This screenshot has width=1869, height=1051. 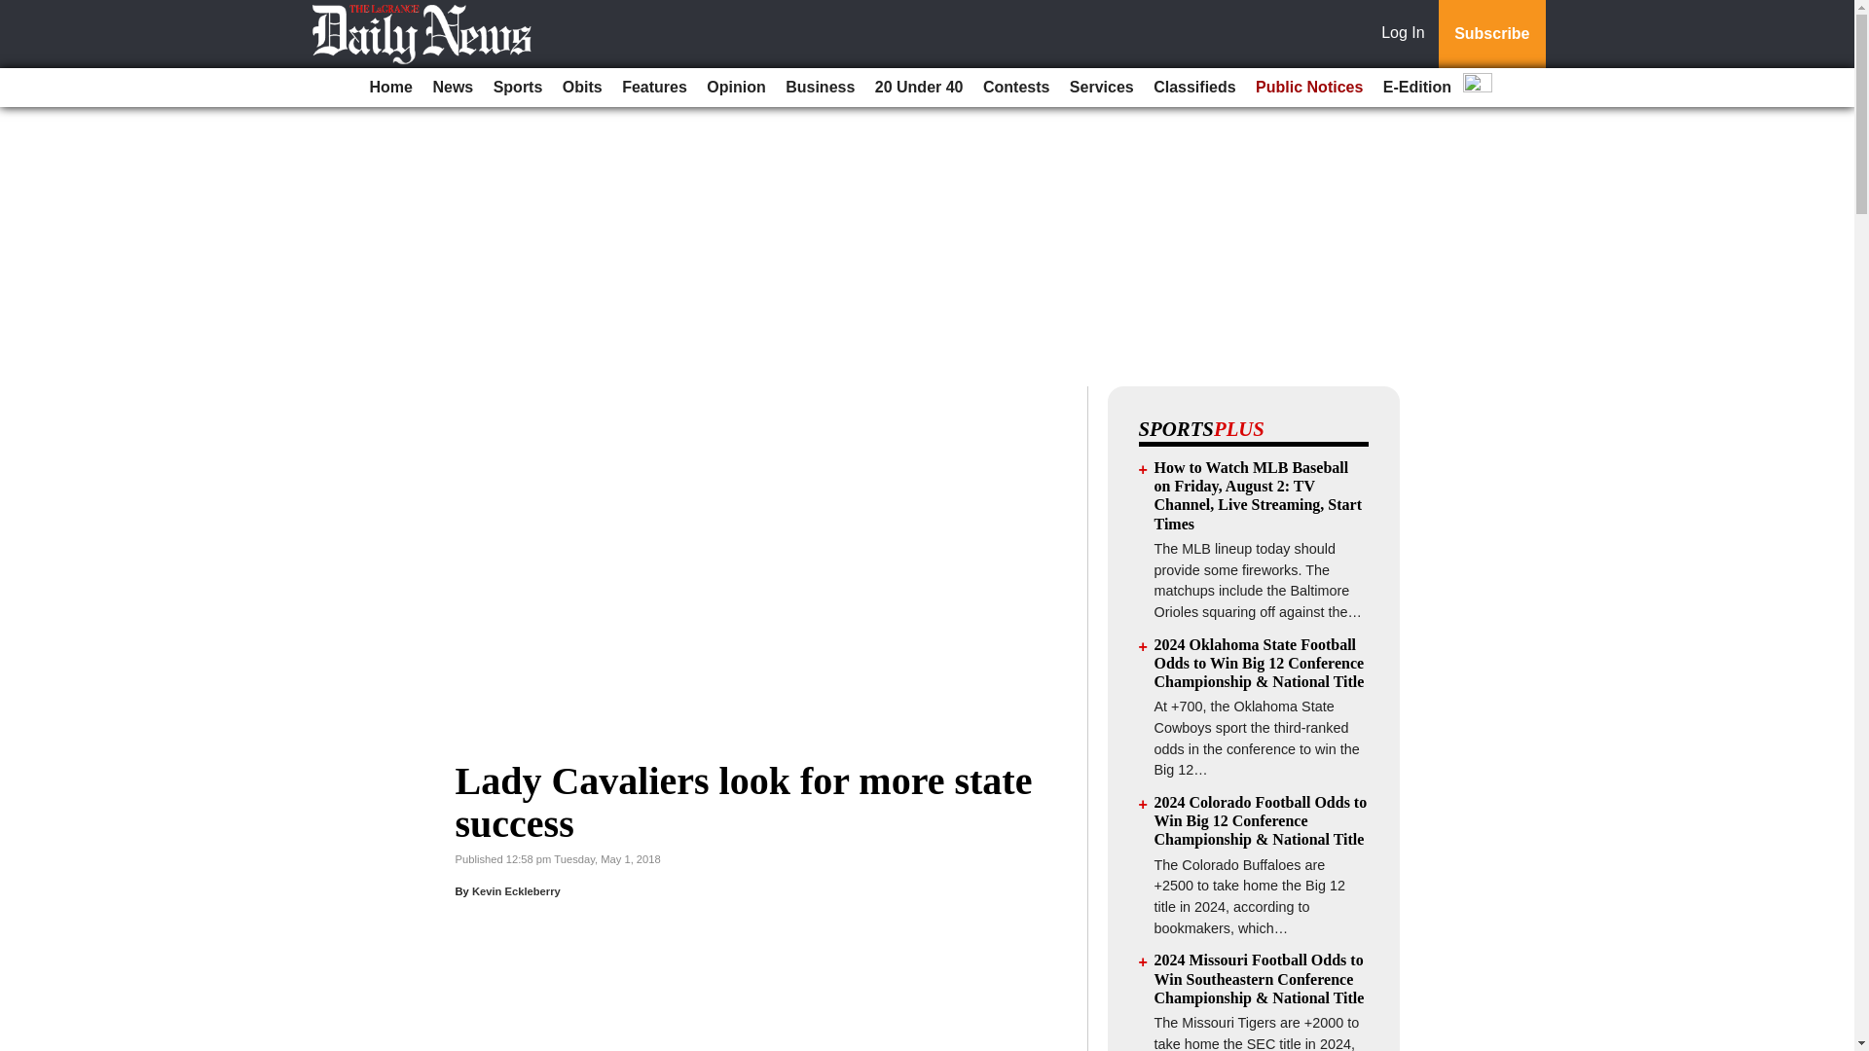 I want to click on 20 Under 40, so click(x=919, y=88).